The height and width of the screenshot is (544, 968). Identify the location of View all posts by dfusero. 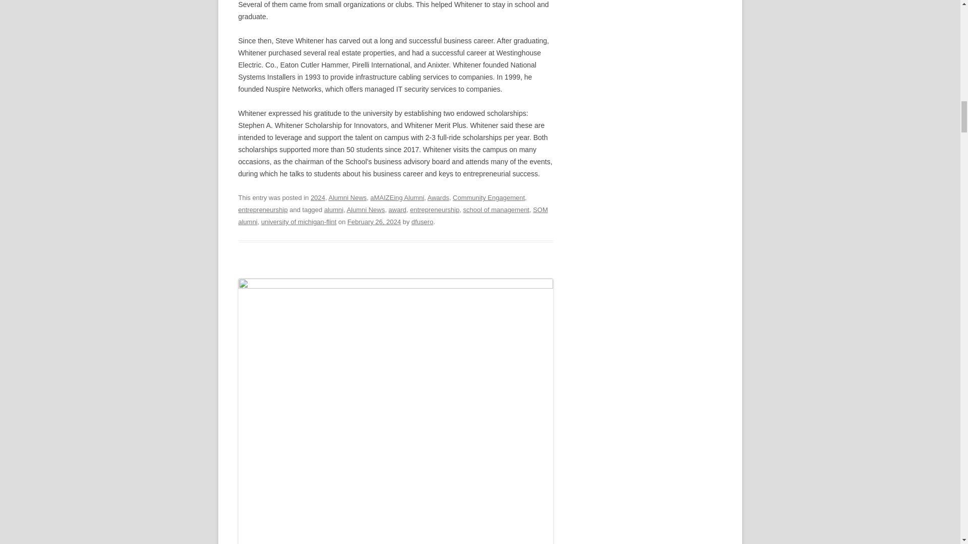
(422, 222).